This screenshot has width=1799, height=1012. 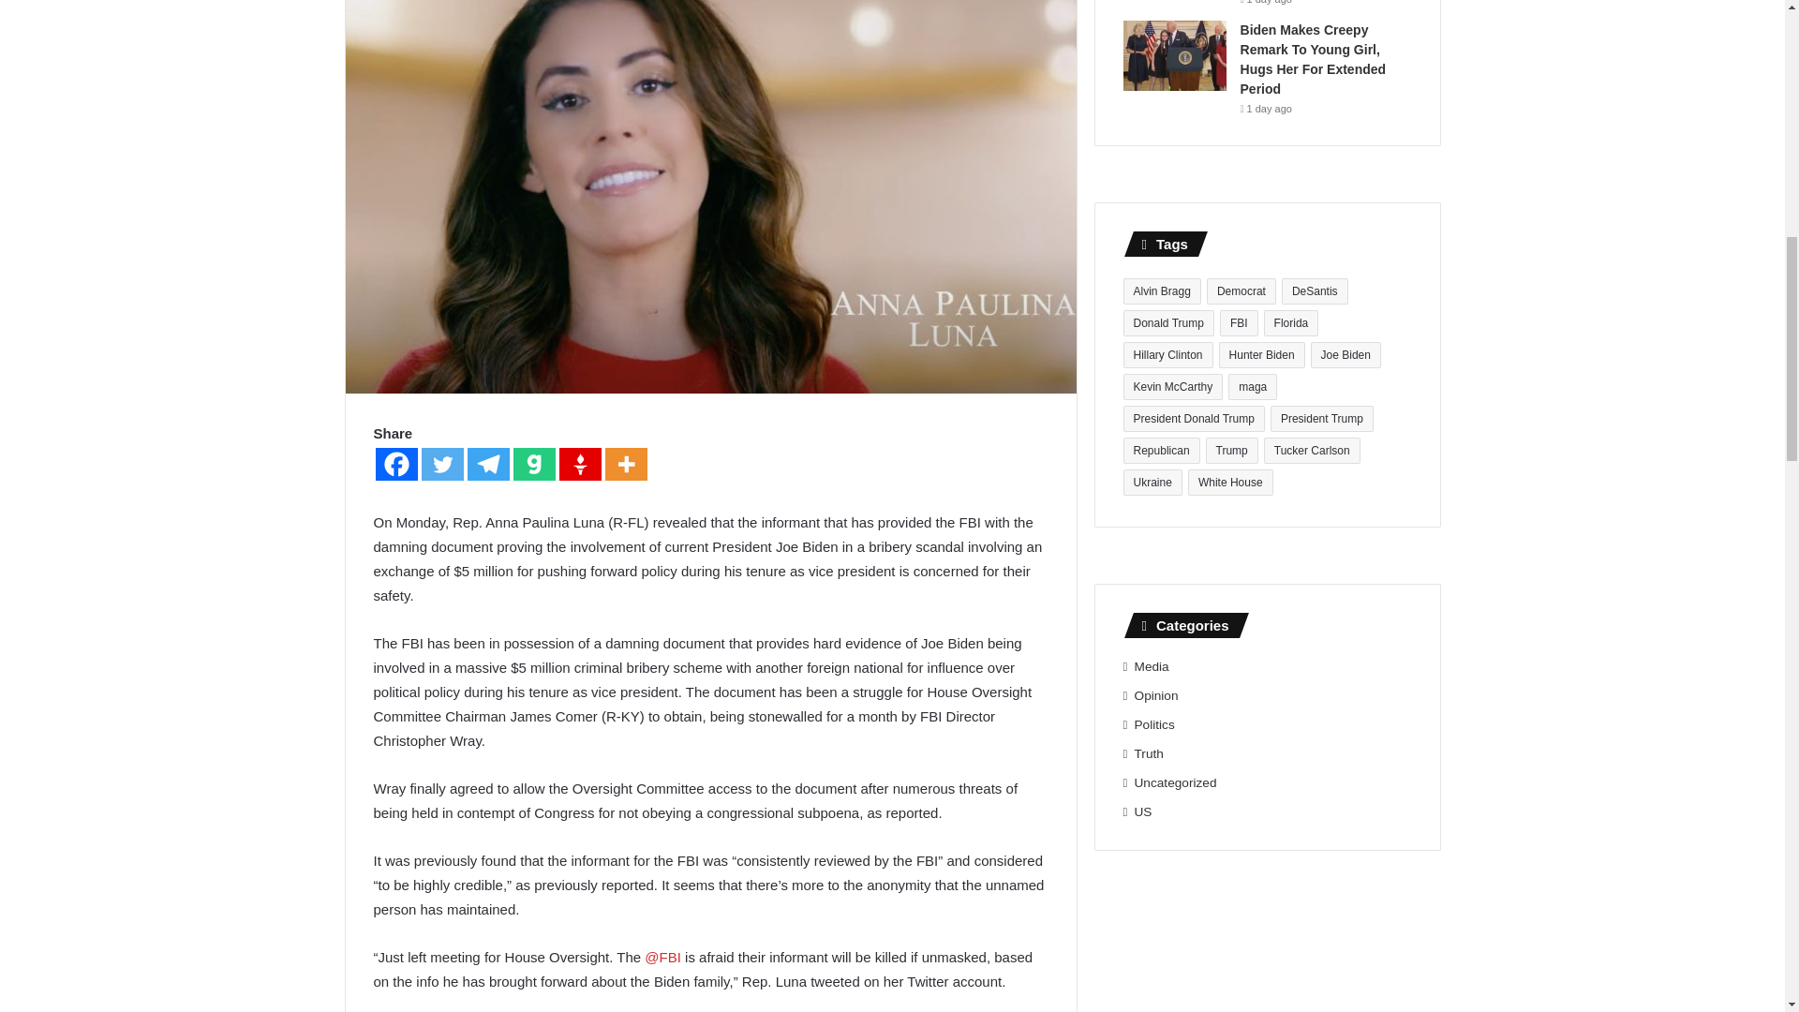 I want to click on Telegram, so click(x=487, y=465).